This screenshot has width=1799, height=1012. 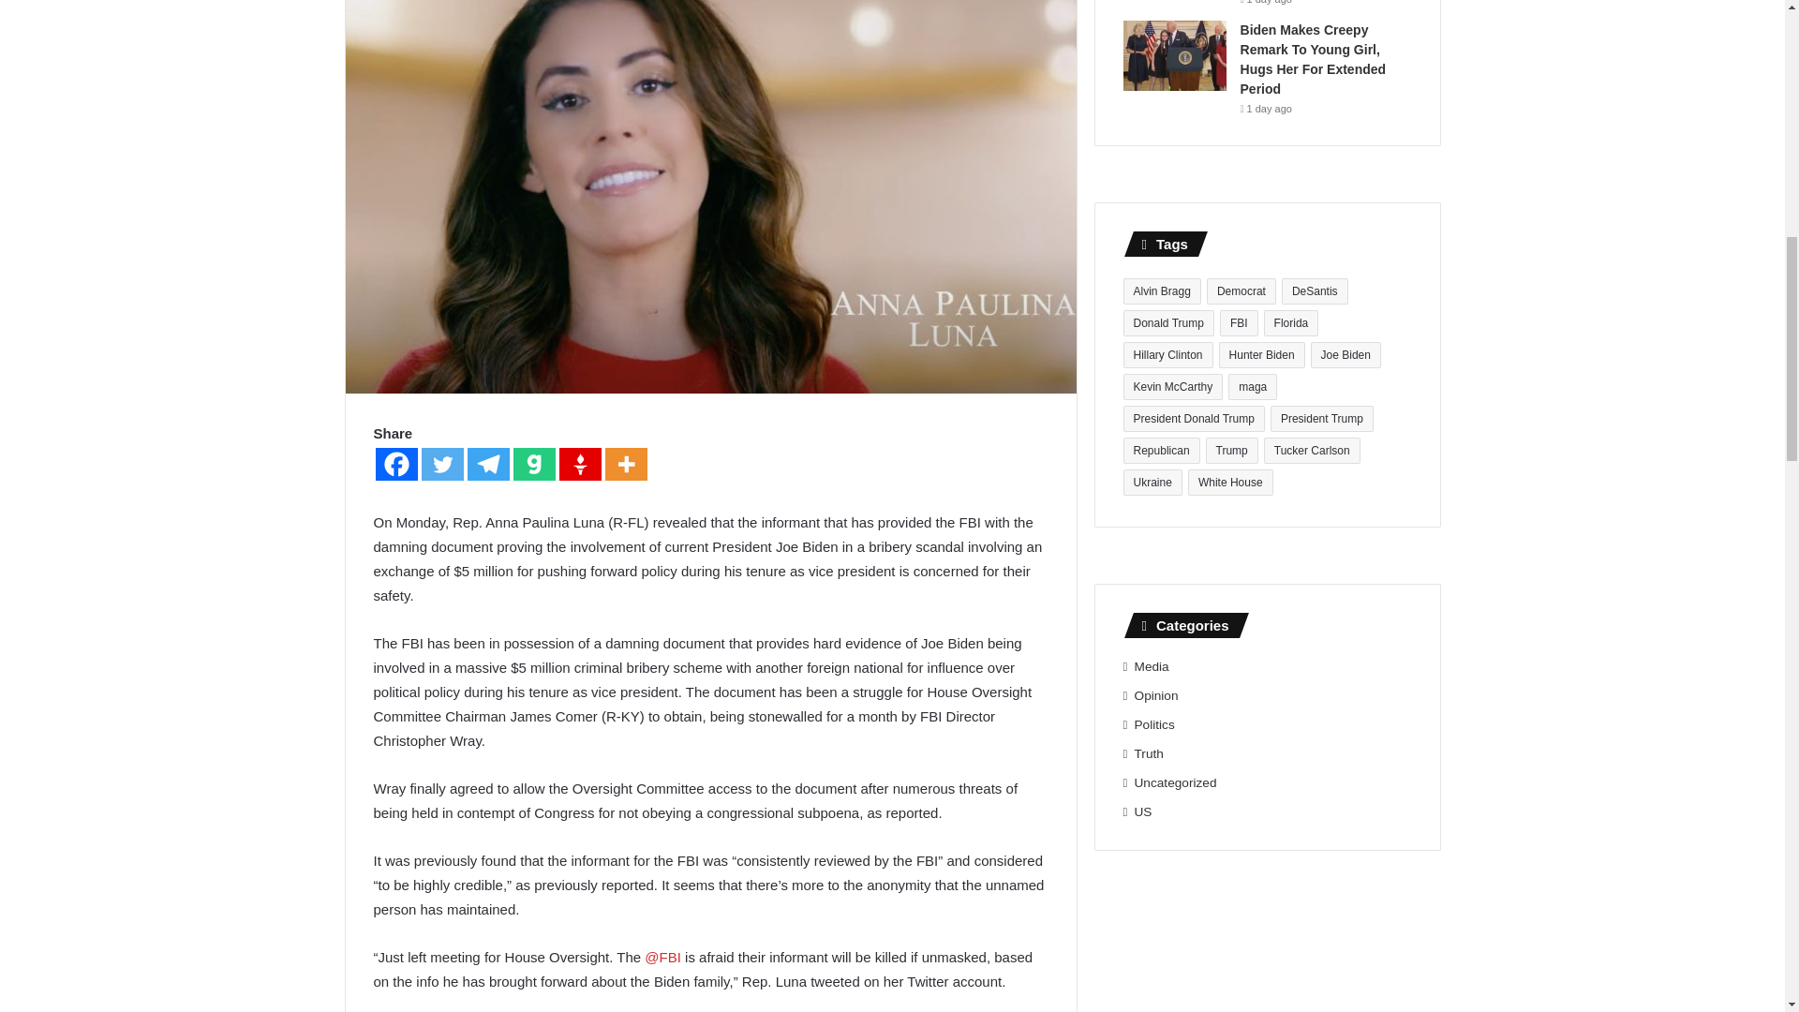 I want to click on Telegram, so click(x=487, y=465).